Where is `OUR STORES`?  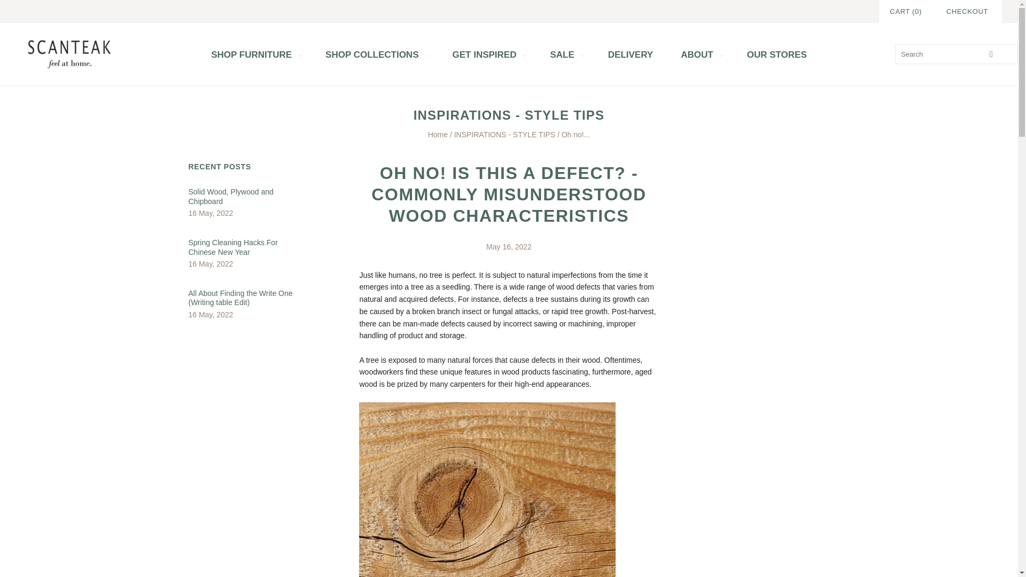 OUR STORES is located at coordinates (777, 54).